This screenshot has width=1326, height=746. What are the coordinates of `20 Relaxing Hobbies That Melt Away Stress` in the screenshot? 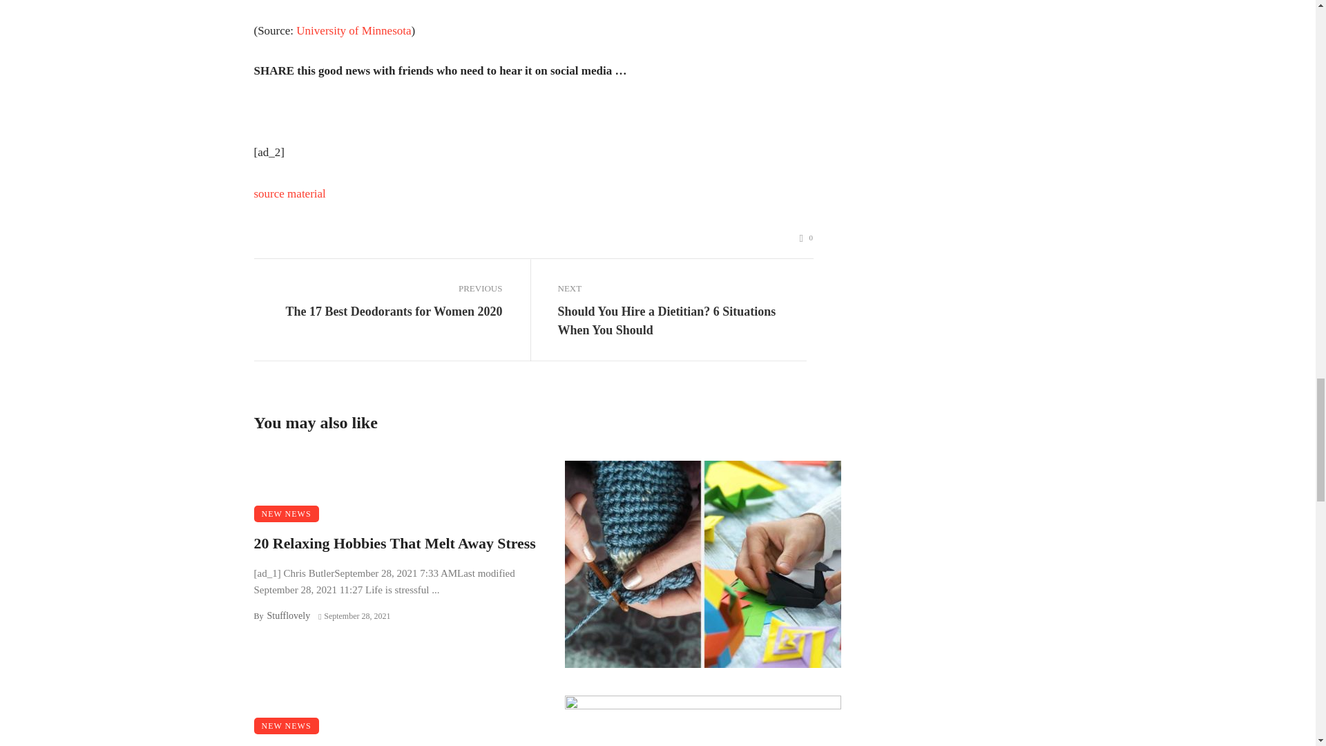 It's located at (395, 544).